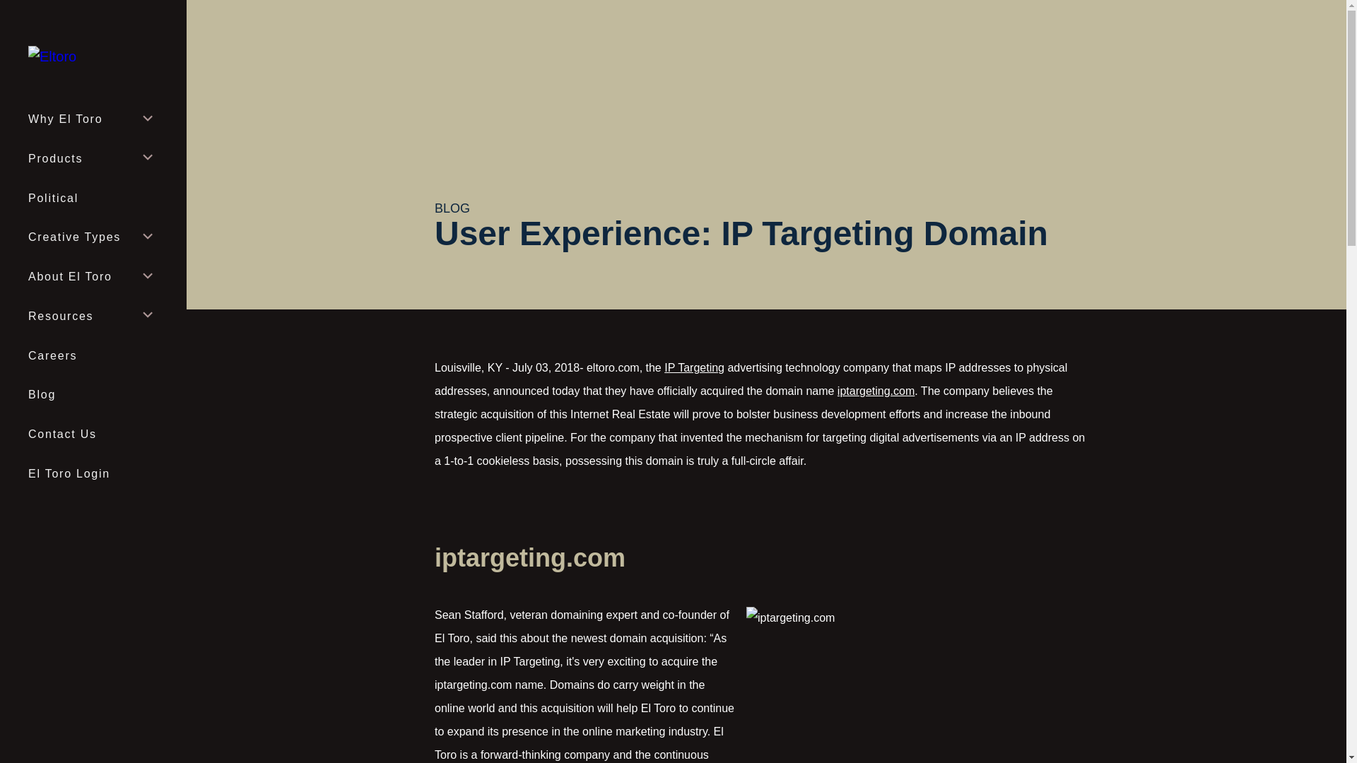 The image size is (1357, 763). I want to click on About El Toro, so click(93, 277).